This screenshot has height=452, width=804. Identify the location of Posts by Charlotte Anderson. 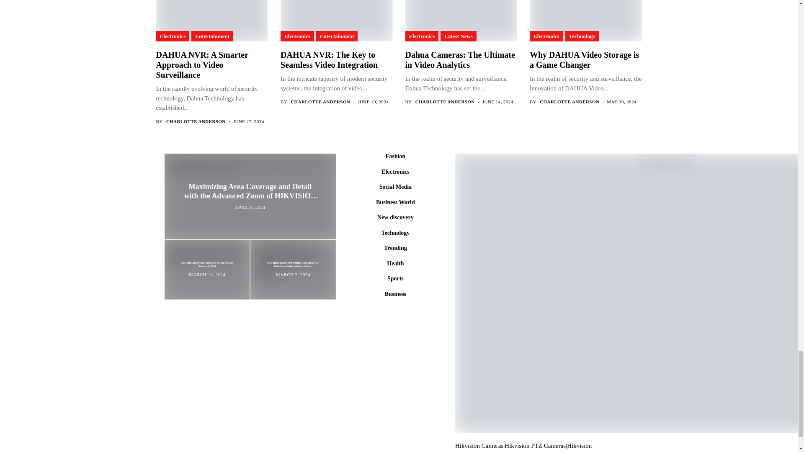
(445, 101).